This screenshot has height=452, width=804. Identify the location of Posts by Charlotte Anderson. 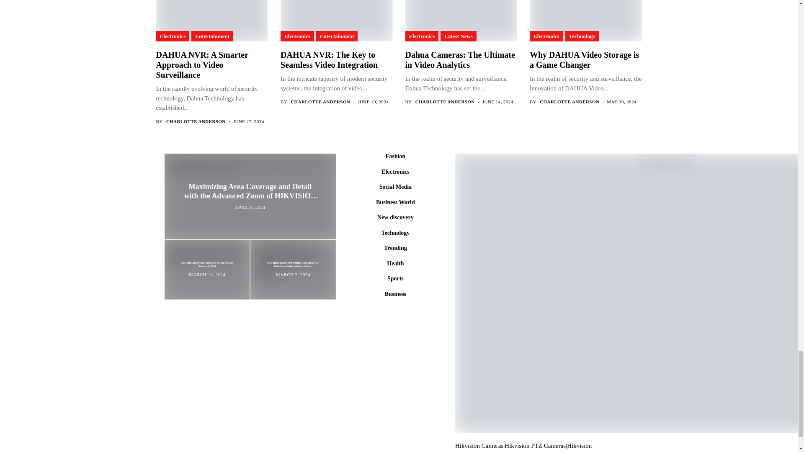
(445, 101).